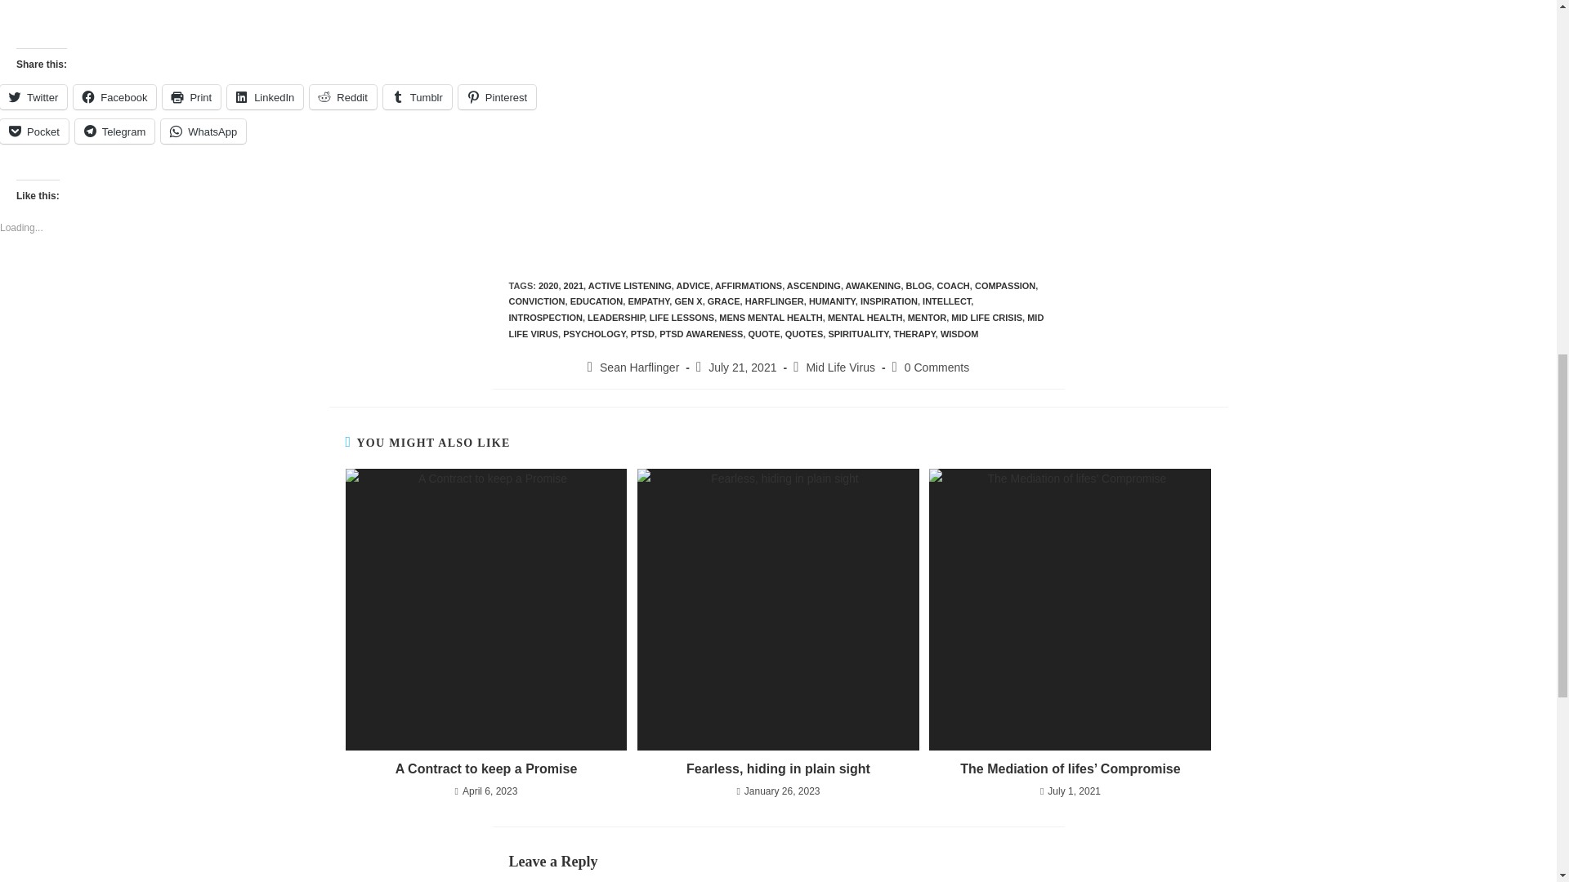 This screenshot has height=882, width=1569. Describe the element at coordinates (639, 367) in the screenshot. I see `Posts by Sean Harflinger` at that location.